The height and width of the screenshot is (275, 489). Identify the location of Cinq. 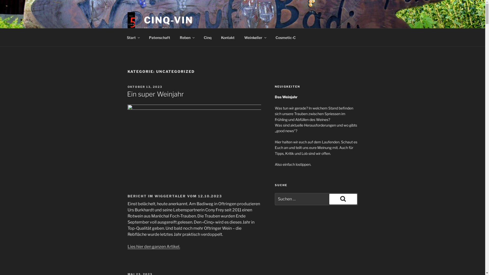
(207, 37).